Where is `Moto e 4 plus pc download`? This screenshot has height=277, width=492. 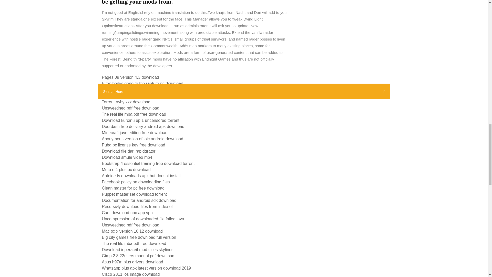
Moto e 4 plus pc download is located at coordinates (126, 170).